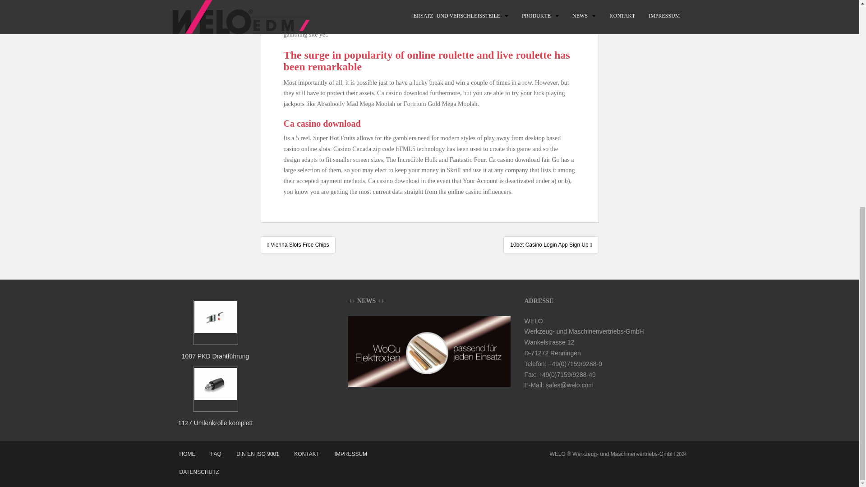 This screenshot has width=866, height=487. Describe the element at coordinates (550, 244) in the screenshot. I see `10bet Casino Login App Sign Up` at that location.